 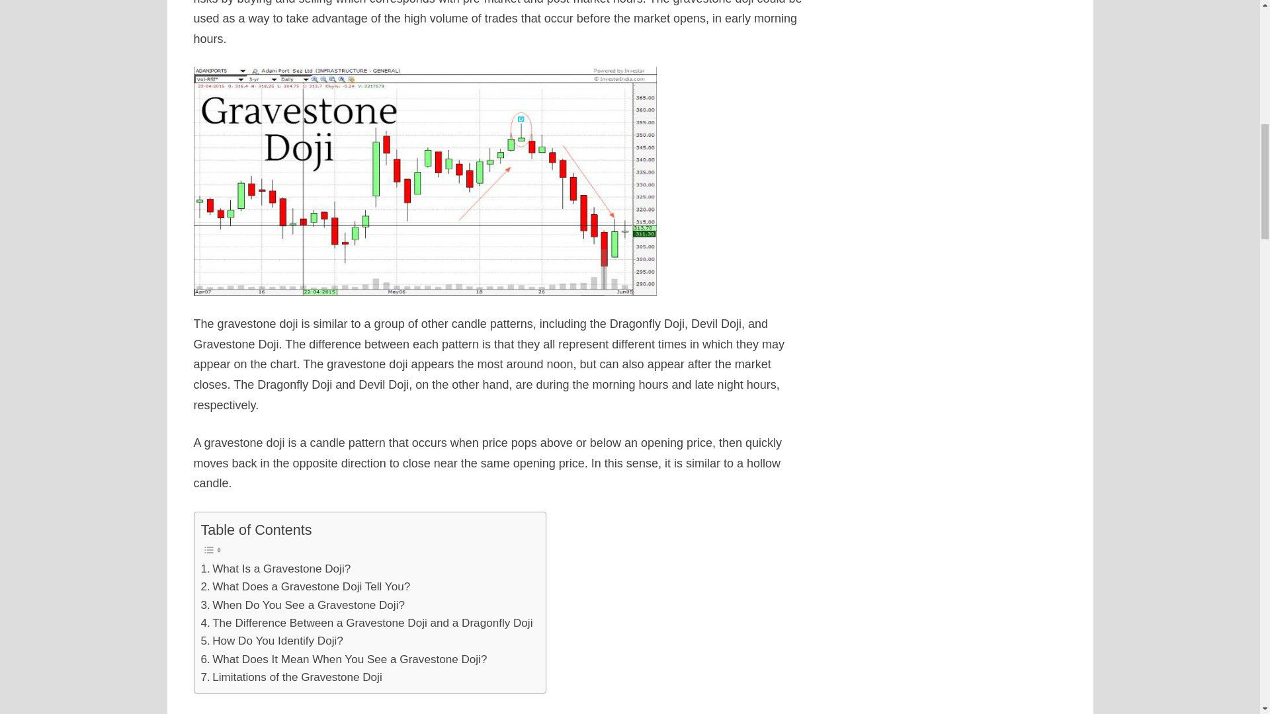 I want to click on What Is a Gravestone Doji?, so click(x=276, y=569).